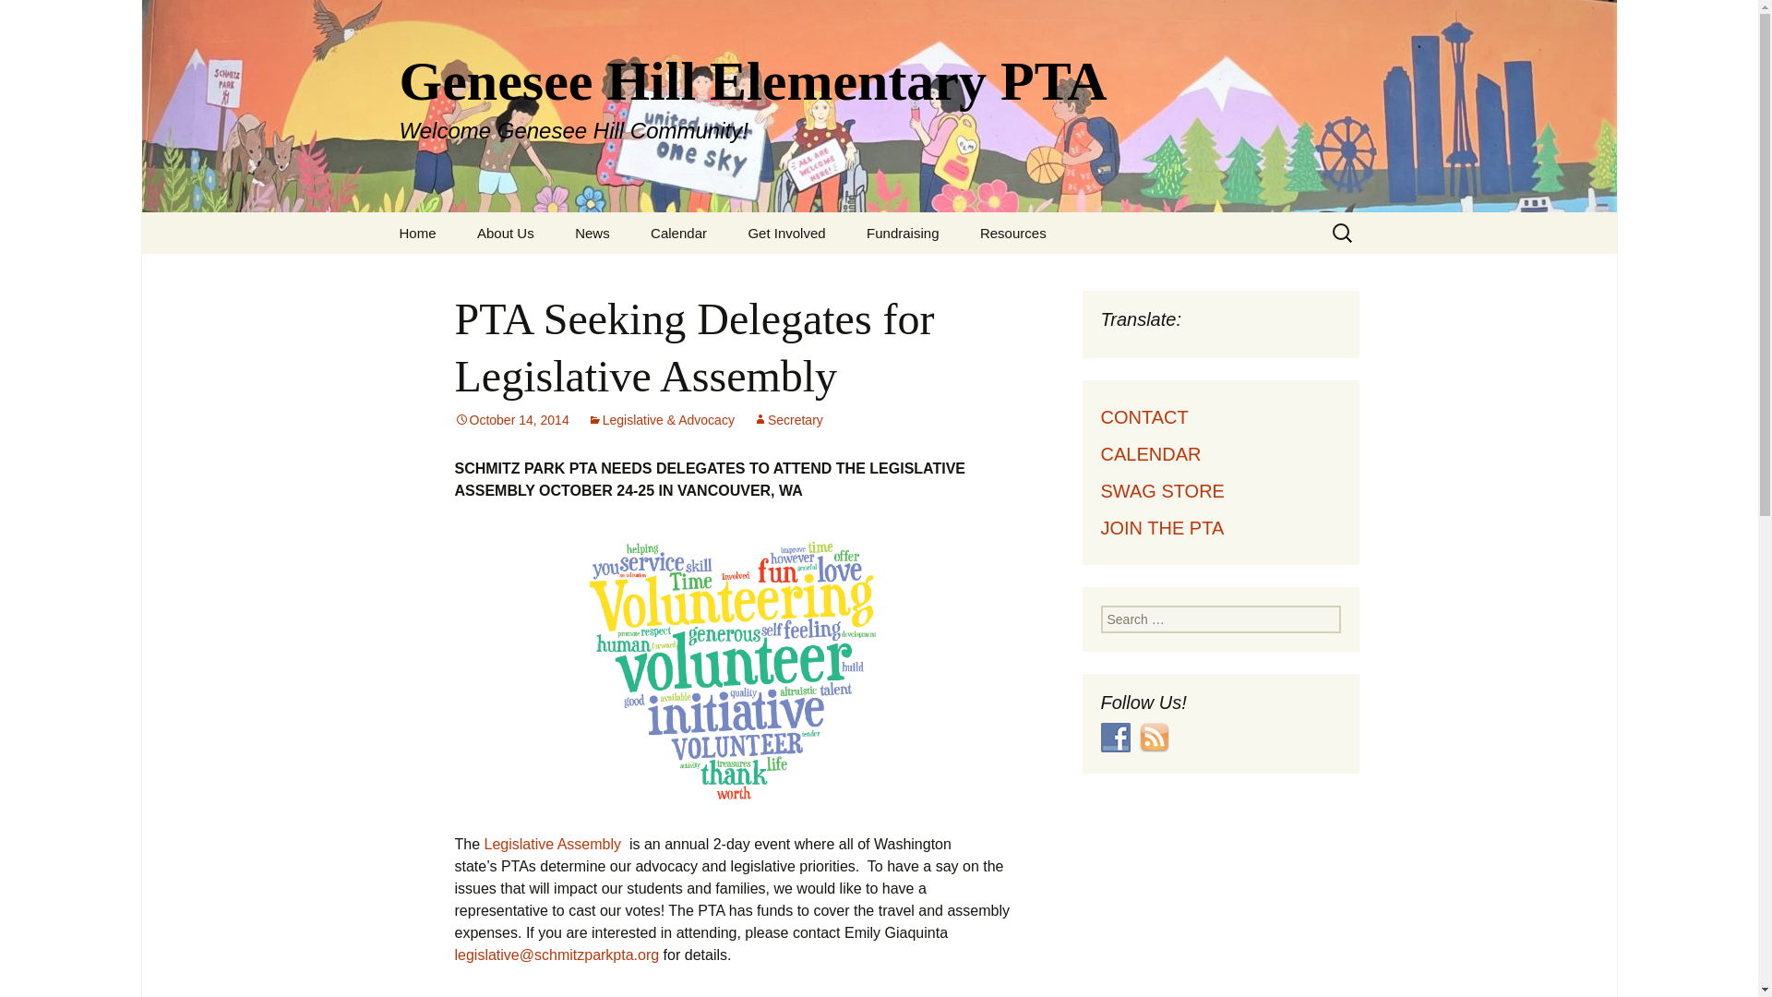 The width and height of the screenshot is (1772, 997). What do you see at coordinates (1154, 738) in the screenshot?
I see `GHE PTA RSS Feed` at bounding box center [1154, 738].